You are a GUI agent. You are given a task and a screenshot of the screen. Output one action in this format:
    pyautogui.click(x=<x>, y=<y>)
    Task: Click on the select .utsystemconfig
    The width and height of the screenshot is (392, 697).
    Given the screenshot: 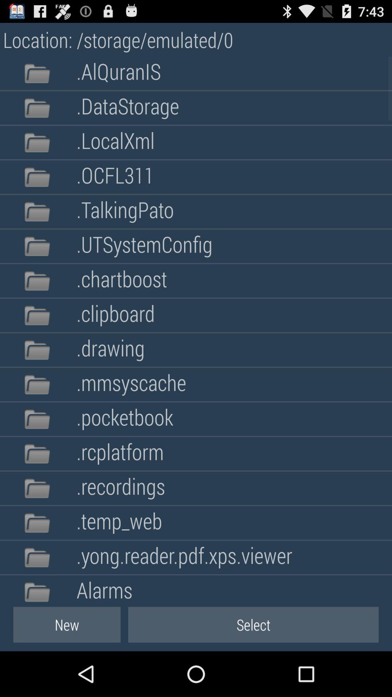 What is the action you would take?
    pyautogui.click(x=144, y=246)
    